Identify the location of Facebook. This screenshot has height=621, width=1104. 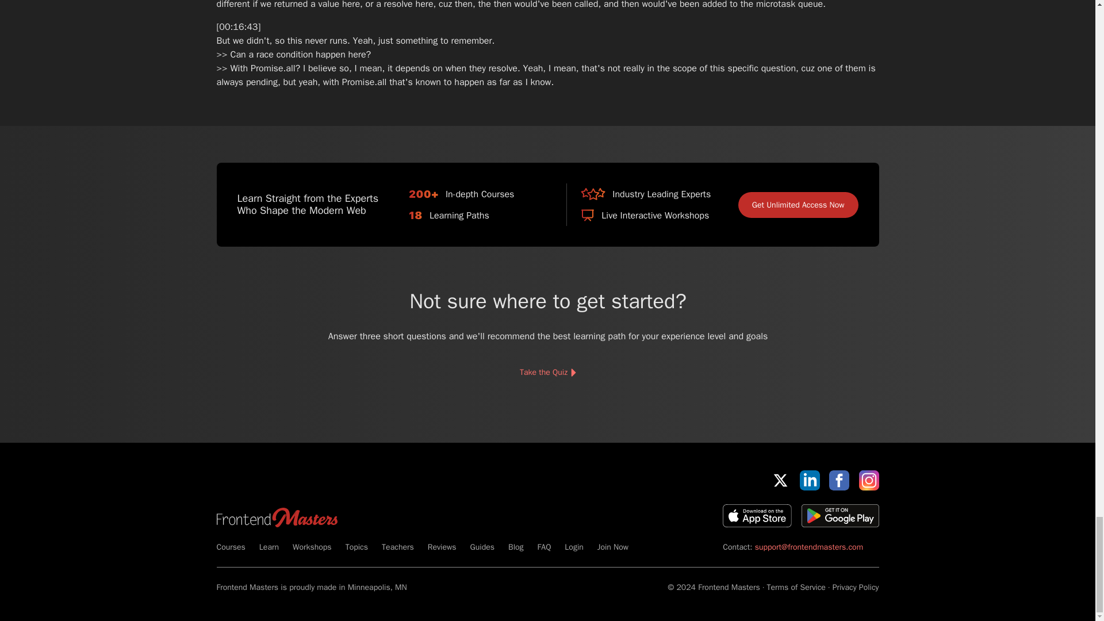
(838, 480).